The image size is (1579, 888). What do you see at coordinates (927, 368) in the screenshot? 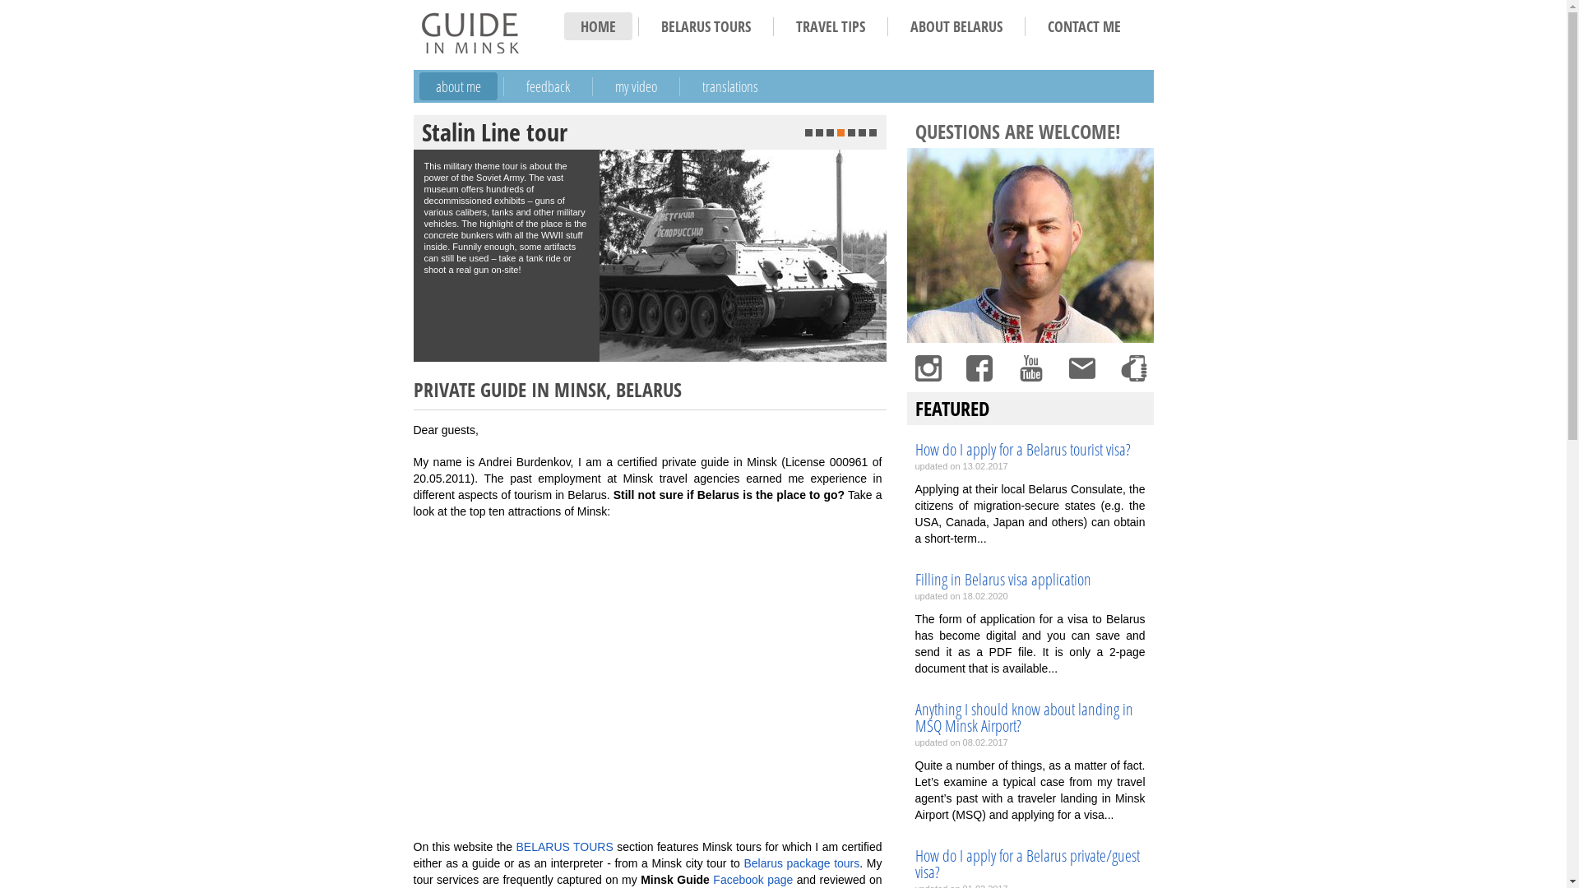
I see `Visit my Instagram page` at bounding box center [927, 368].